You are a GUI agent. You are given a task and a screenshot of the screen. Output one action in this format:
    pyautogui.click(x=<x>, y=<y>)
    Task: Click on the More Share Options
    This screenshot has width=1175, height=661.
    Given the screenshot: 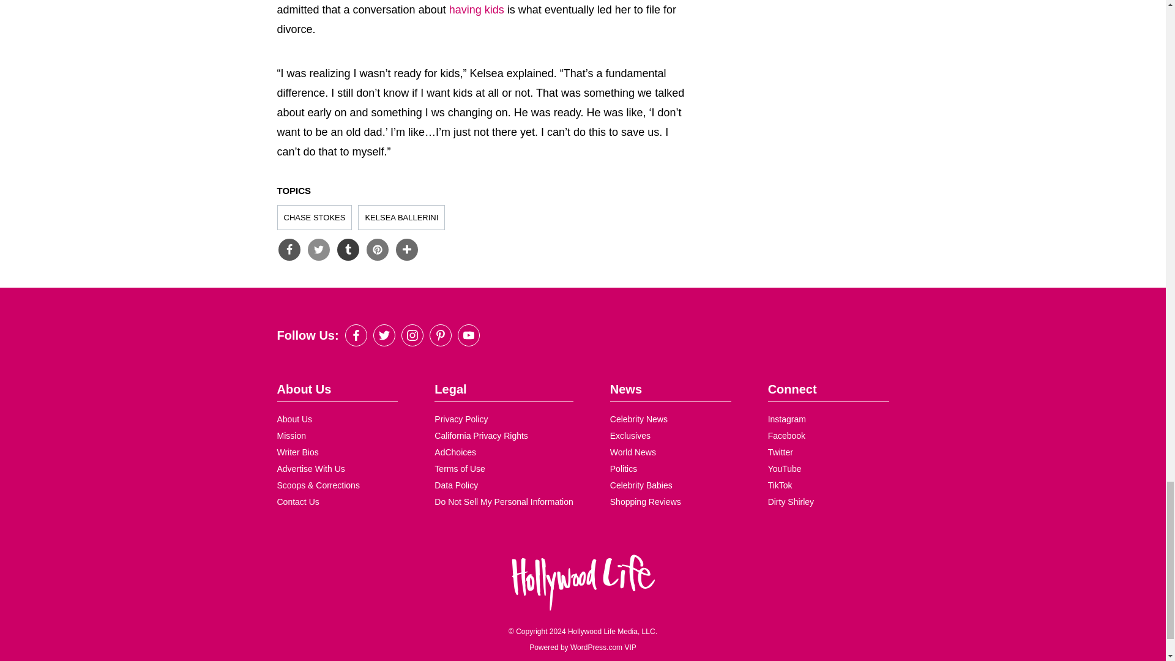 What is the action you would take?
    pyautogui.click(x=406, y=249)
    